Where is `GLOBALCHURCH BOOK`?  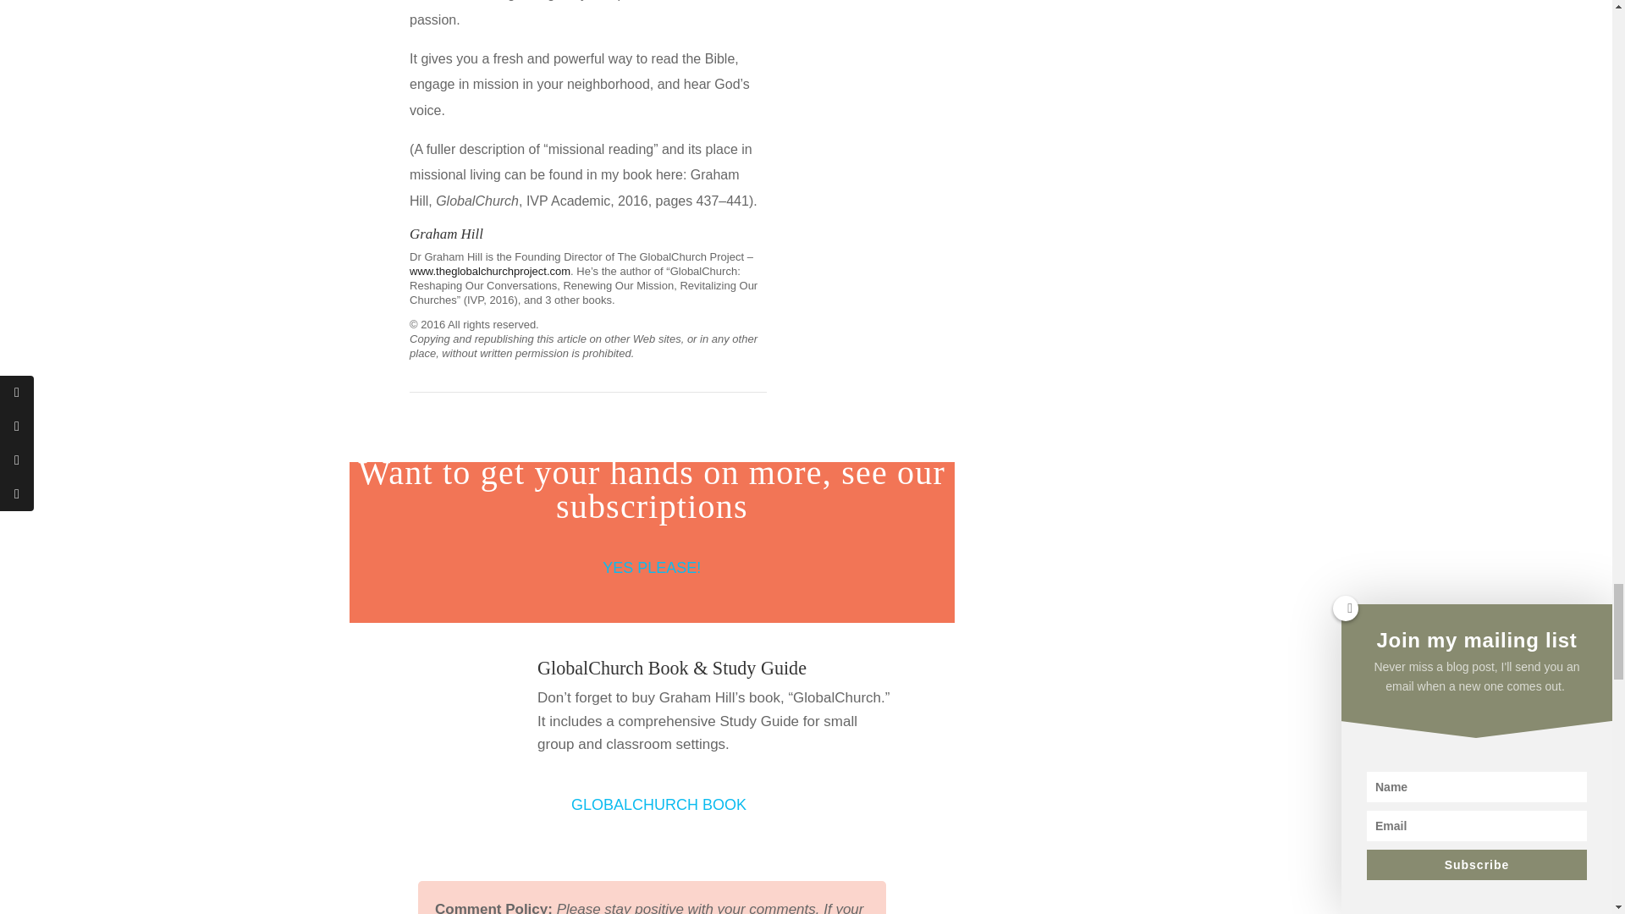 GLOBALCHURCH BOOK is located at coordinates (658, 805).